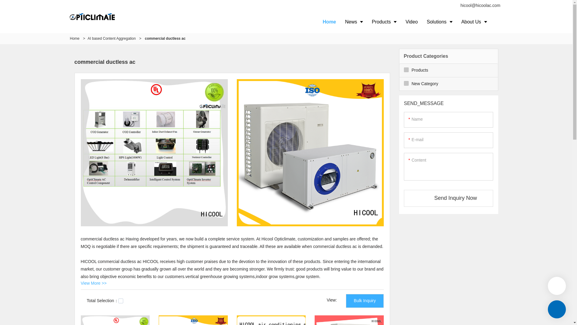 Image resolution: width=577 pixels, height=325 pixels. What do you see at coordinates (439, 22) in the screenshot?
I see `Solutions` at bounding box center [439, 22].